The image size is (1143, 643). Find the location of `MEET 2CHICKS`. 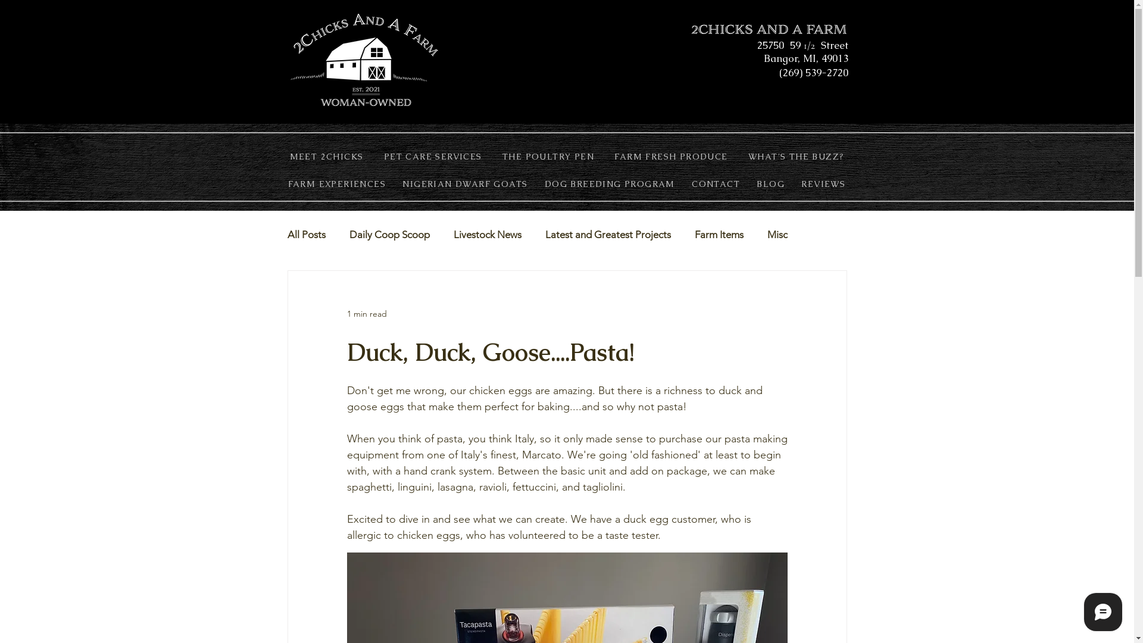

MEET 2CHICKS is located at coordinates (326, 157).